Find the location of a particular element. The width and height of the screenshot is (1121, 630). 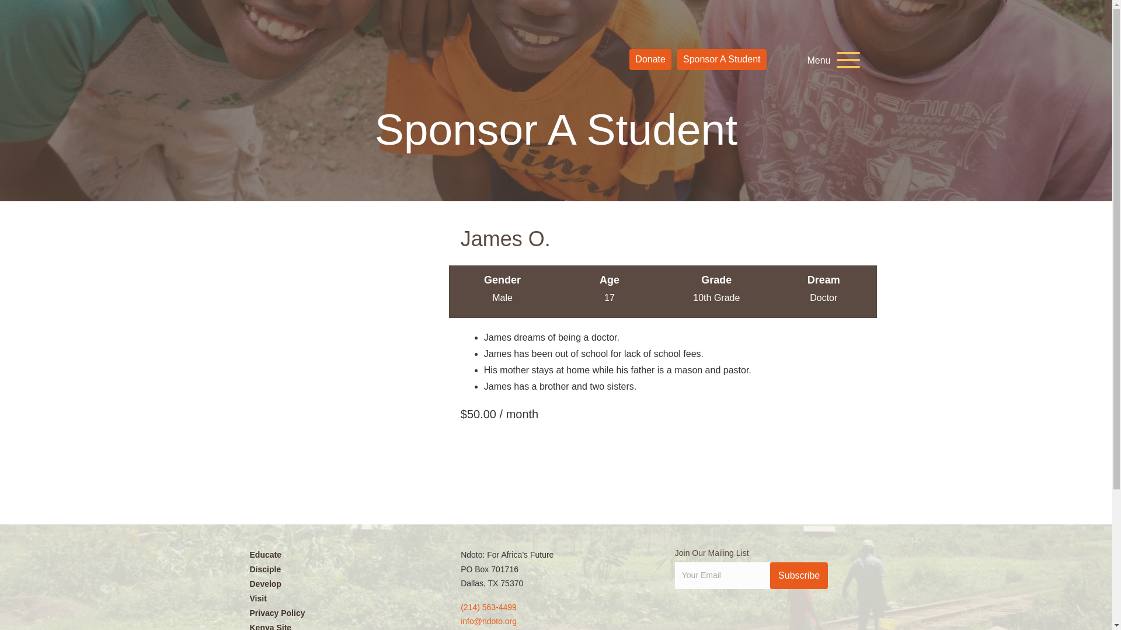

Educate is located at coordinates (342, 554).